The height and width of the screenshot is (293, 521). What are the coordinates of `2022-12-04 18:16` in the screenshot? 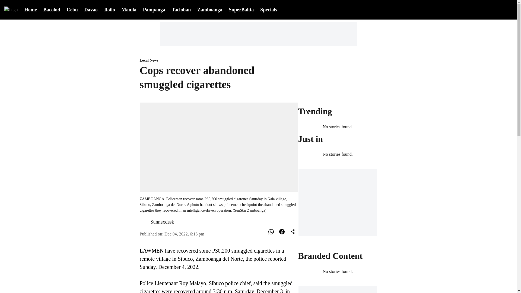 It's located at (184, 234).